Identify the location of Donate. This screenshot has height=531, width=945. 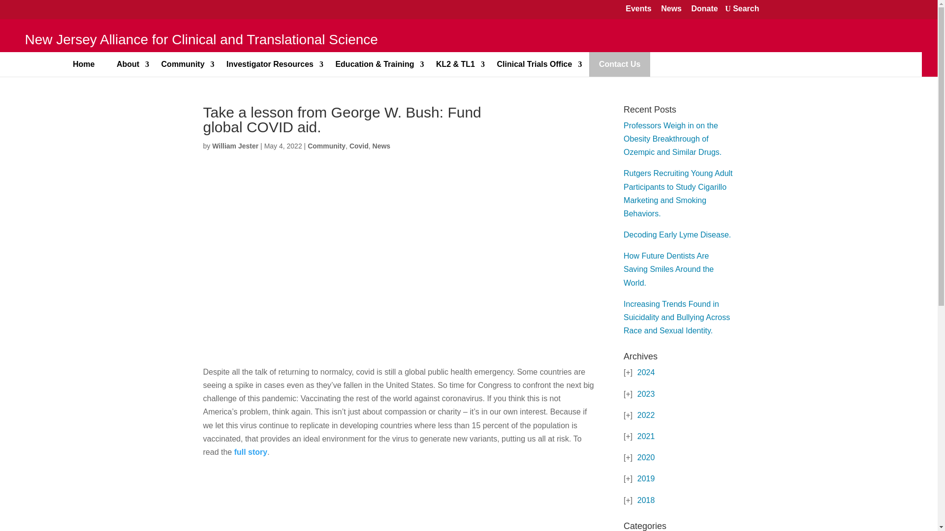
(704, 9).